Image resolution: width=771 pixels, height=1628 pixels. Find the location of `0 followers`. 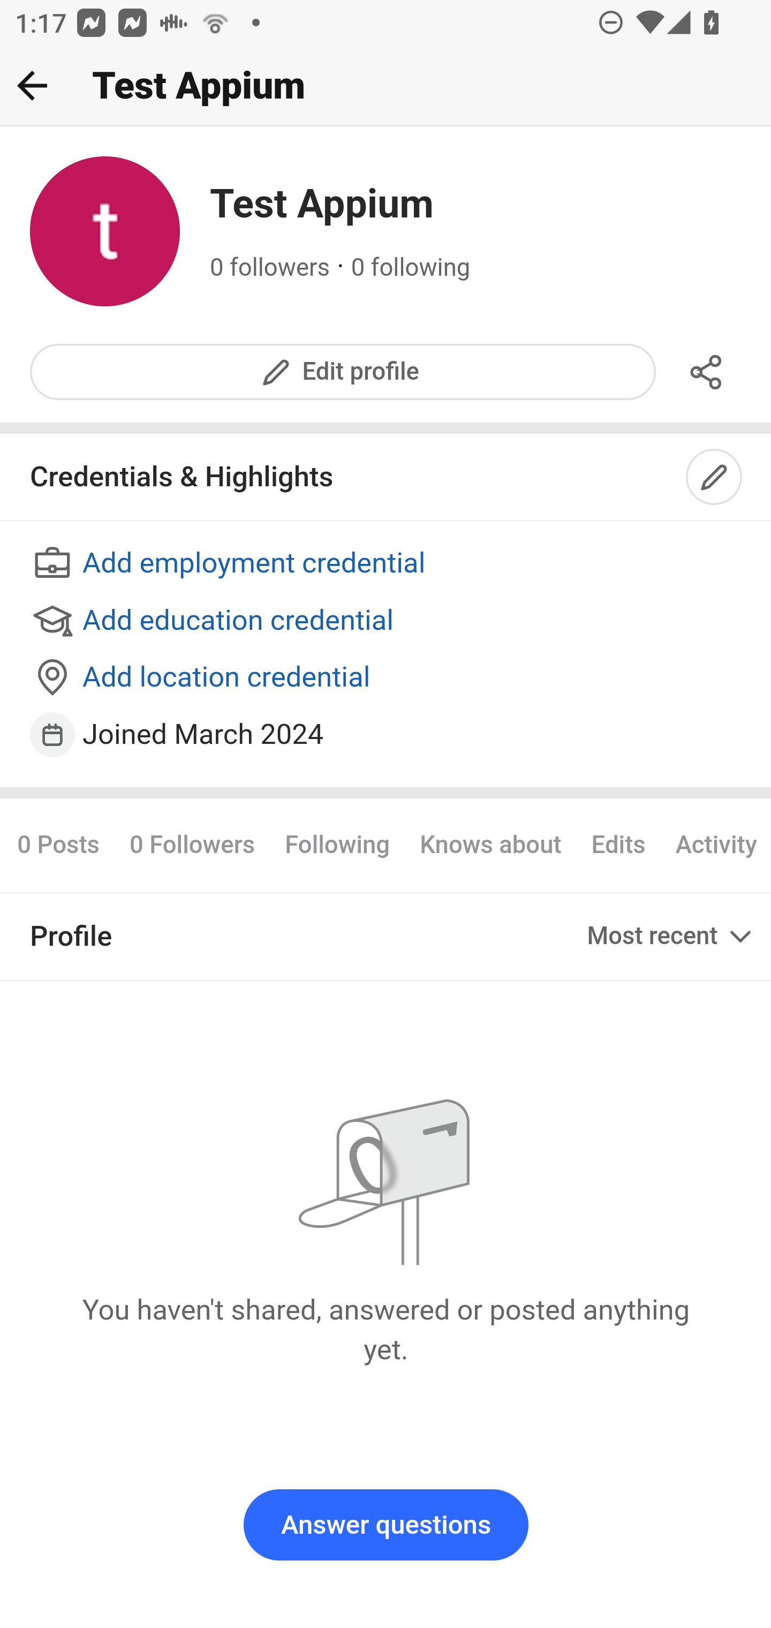

0 followers is located at coordinates (270, 268).